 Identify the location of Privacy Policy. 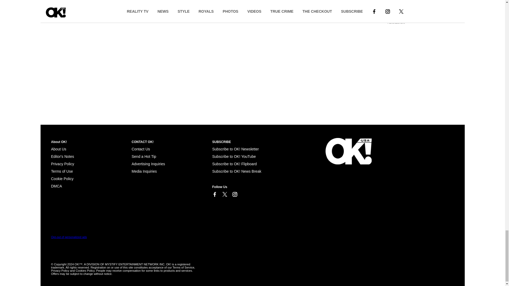
(62, 164).